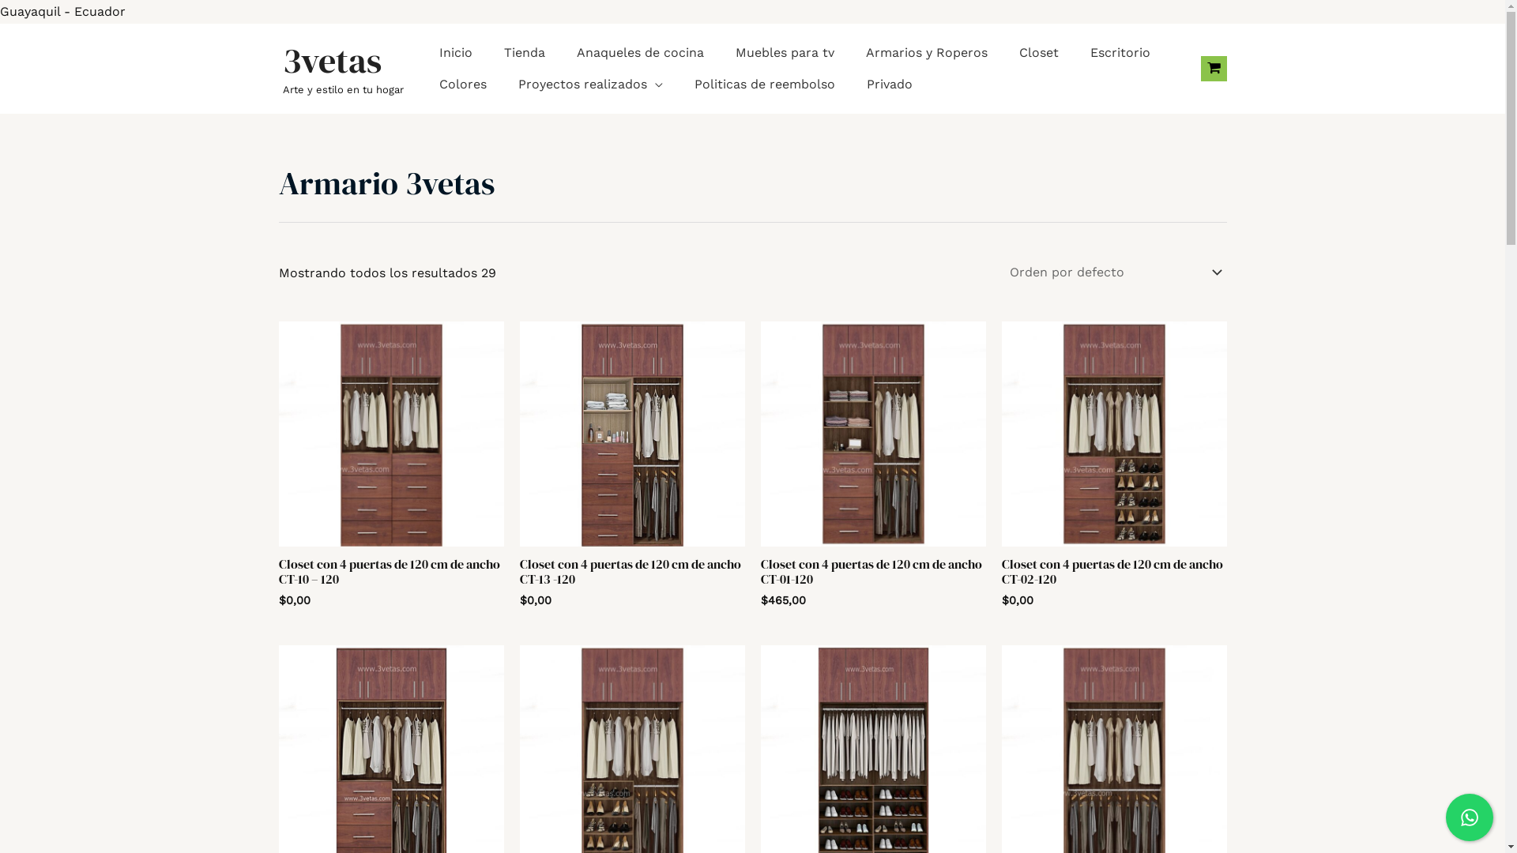 Image resolution: width=1517 pixels, height=853 pixels. Describe the element at coordinates (591, 85) in the screenshot. I see `Proyectos realizados` at that location.